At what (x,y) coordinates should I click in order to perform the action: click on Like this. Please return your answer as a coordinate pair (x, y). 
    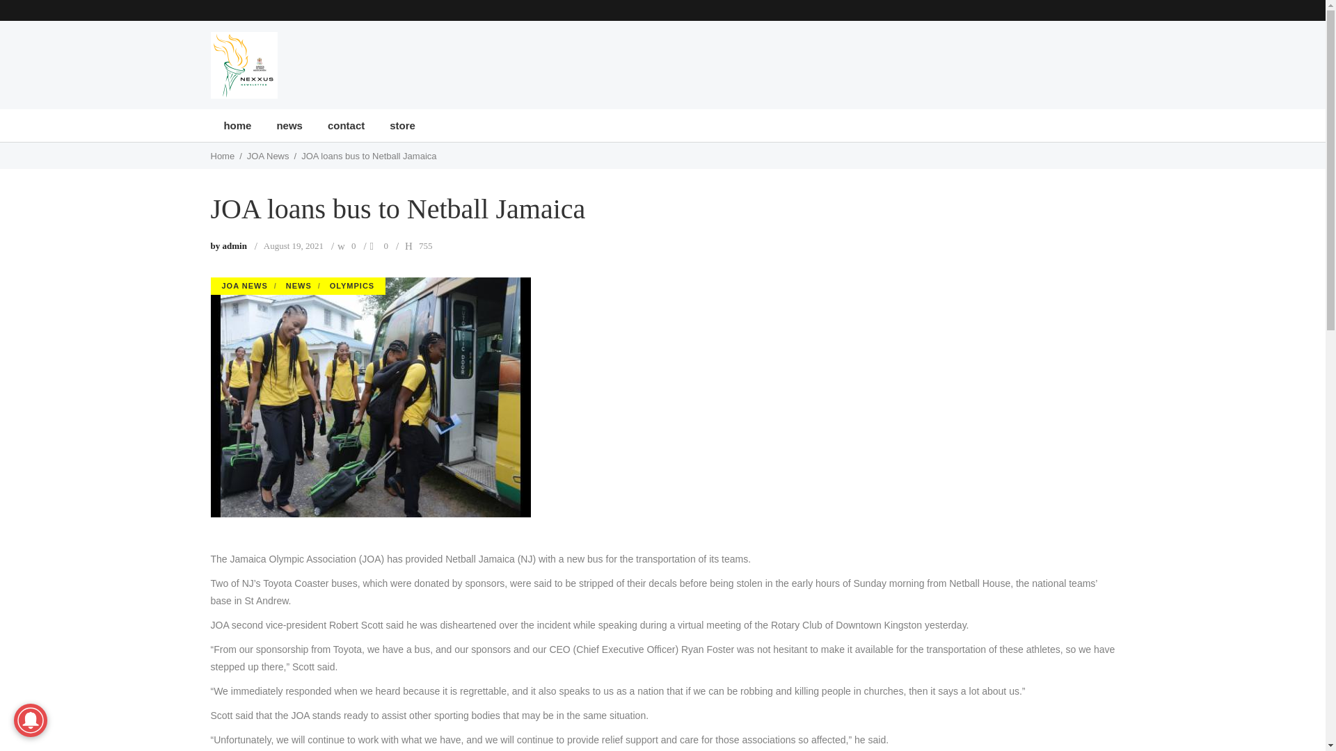
    Looking at the image, I should click on (386, 245).